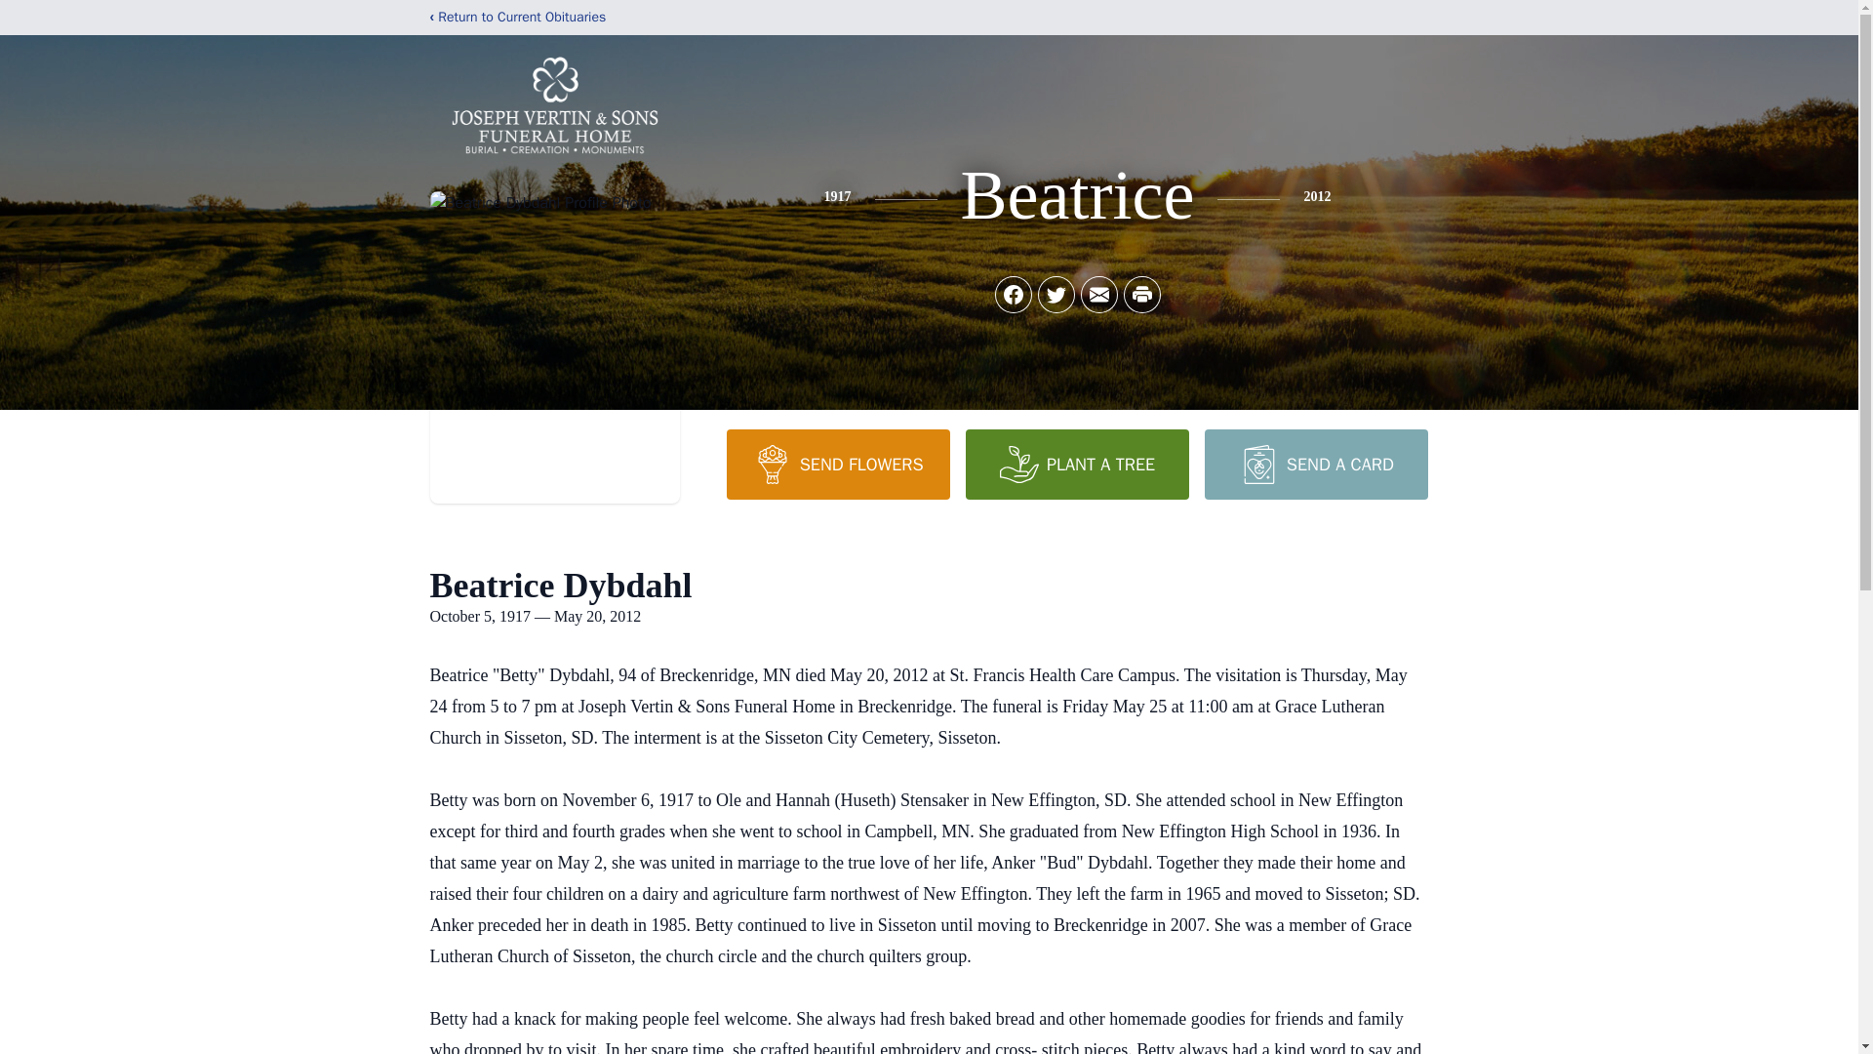 This screenshot has height=1054, width=1873. Describe the element at coordinates (1315, 464) in the screenshot. I see `SEND A CARD` at that location.